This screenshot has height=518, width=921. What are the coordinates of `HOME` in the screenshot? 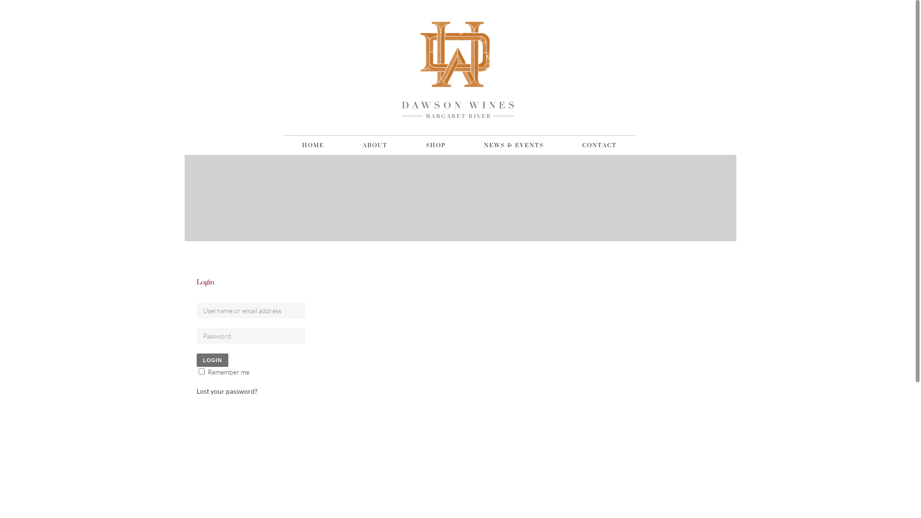 It's located at (313, 145).